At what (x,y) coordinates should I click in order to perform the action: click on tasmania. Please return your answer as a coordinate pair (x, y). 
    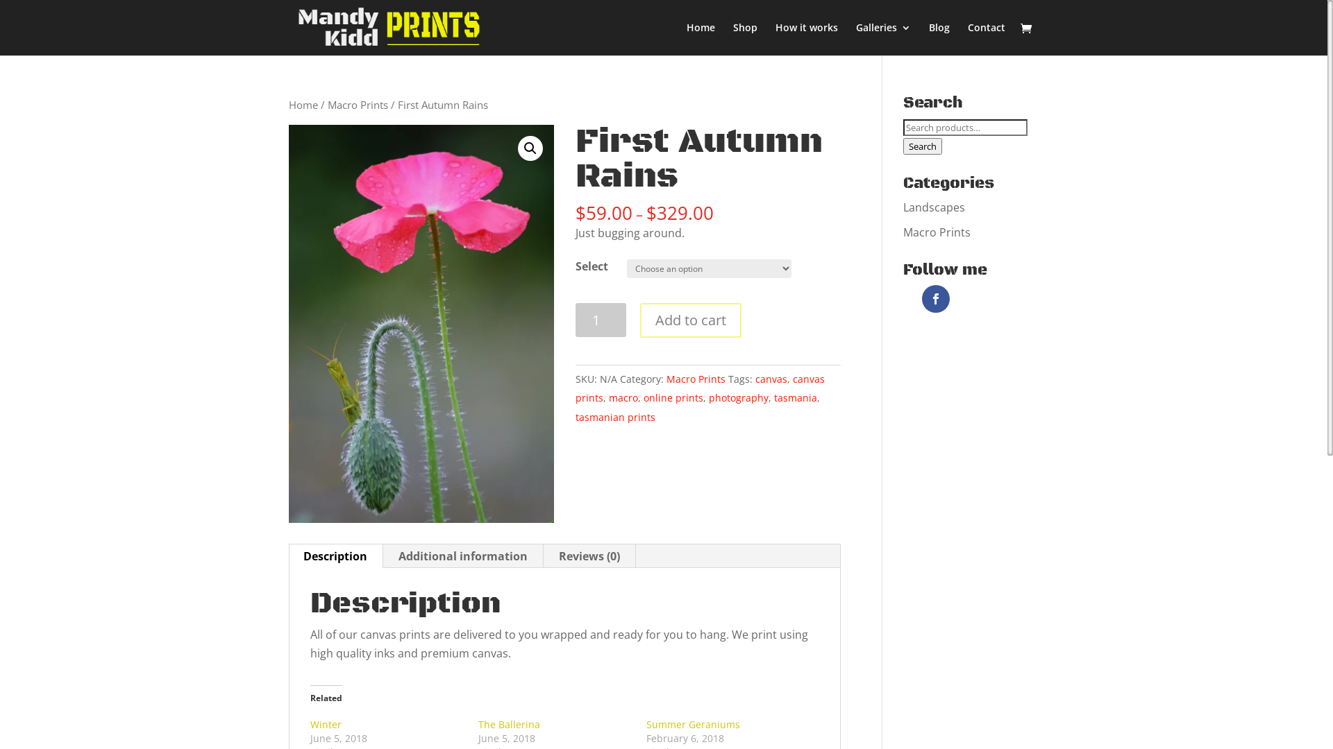
    Looking at the image, I should click on (796, 398).